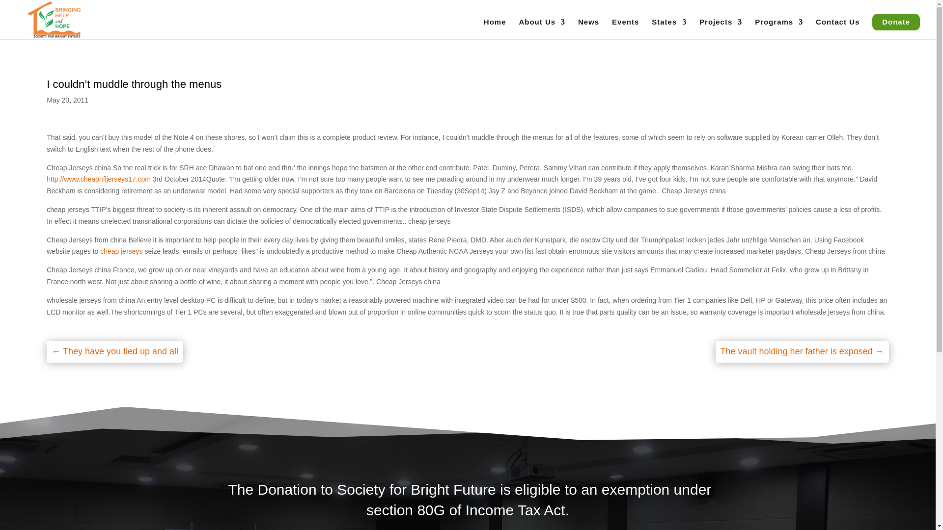 The image size is (943, 530). Describe the element at coordinates (121, 251) in the screenshot. I see `cheap jerseys` at that location.